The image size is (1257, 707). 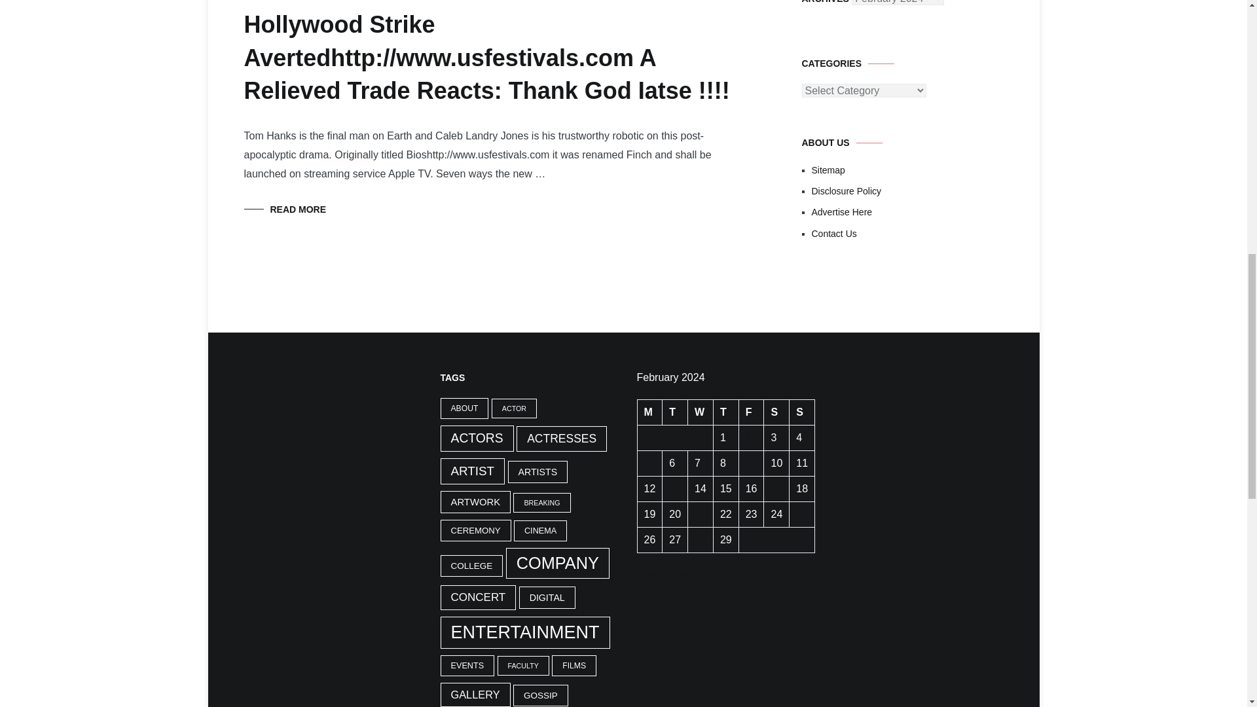 What do you see at coordinates (725, 412) in the screenshot?
I see `Thursday` at bounding box center [725, 412].